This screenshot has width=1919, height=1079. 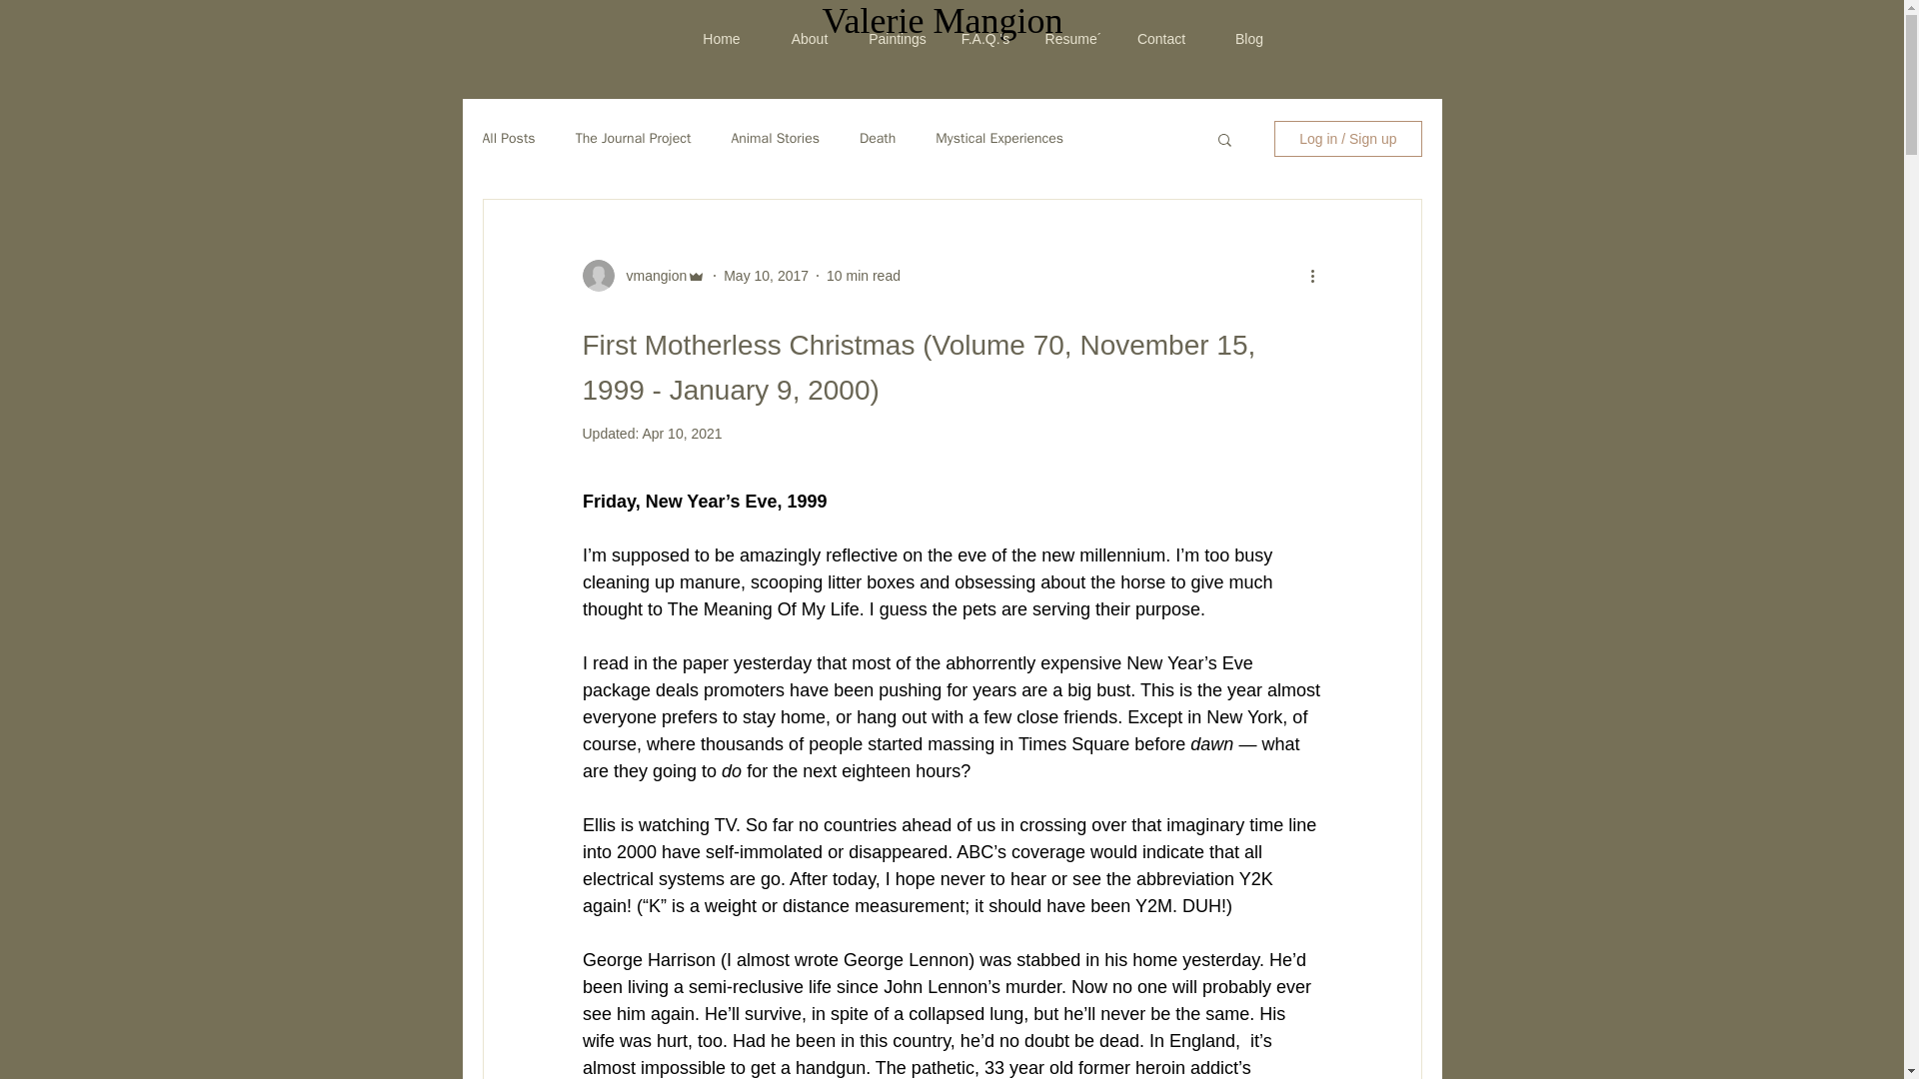 What do you see at coordinates (722, 39) in the screenshot?
I see `Home` at bounding box center [722, 39].